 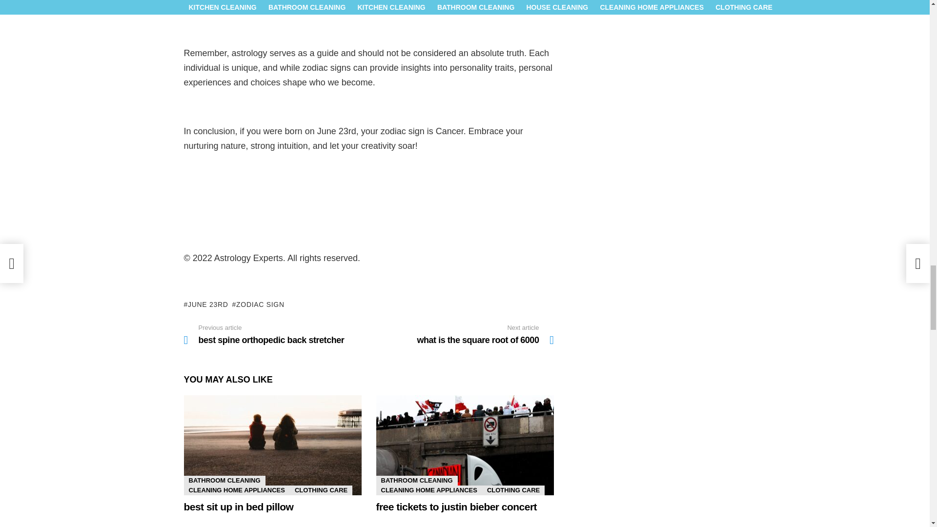 I want to click on BATHROOM CLEANING, so click(x=224, y=480).